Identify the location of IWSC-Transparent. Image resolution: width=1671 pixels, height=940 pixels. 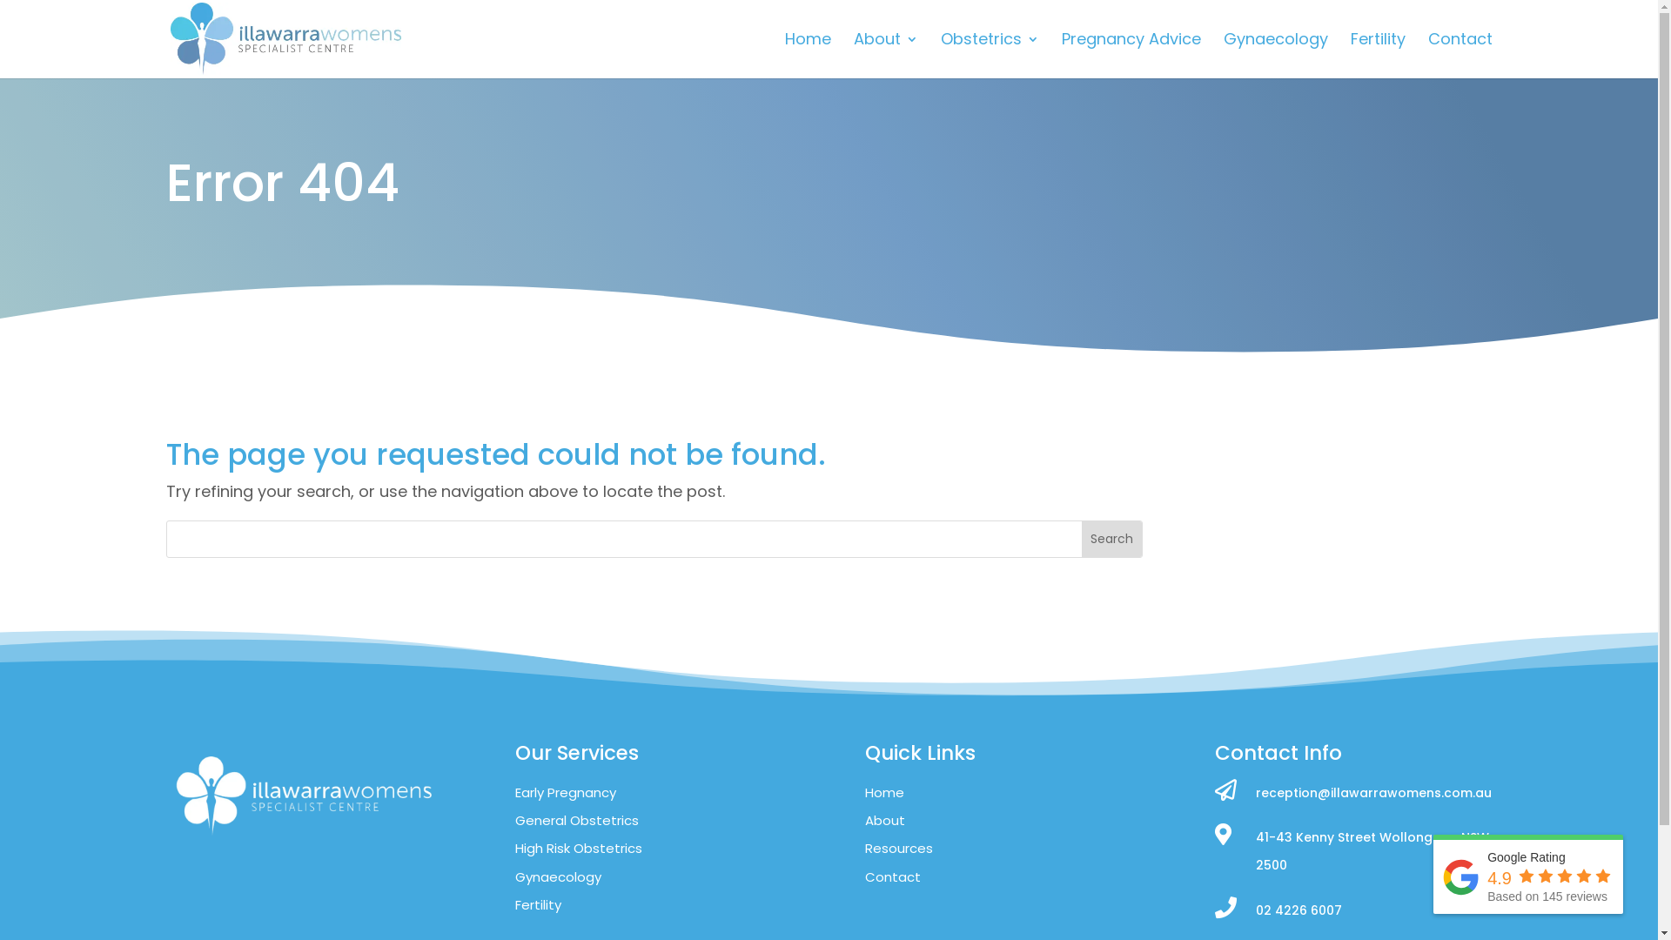
(304, 796).